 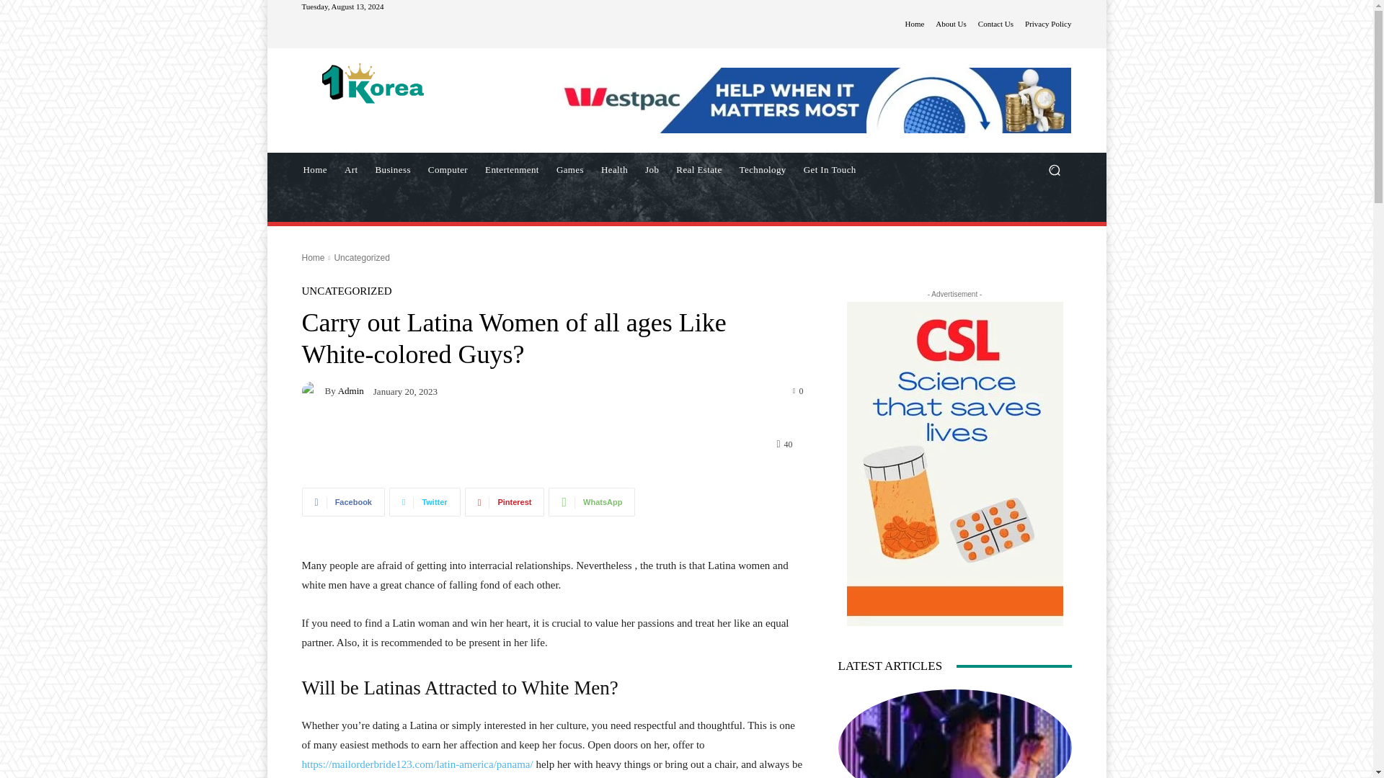 I want to click on Real Estate, so click(x=698, y=170).